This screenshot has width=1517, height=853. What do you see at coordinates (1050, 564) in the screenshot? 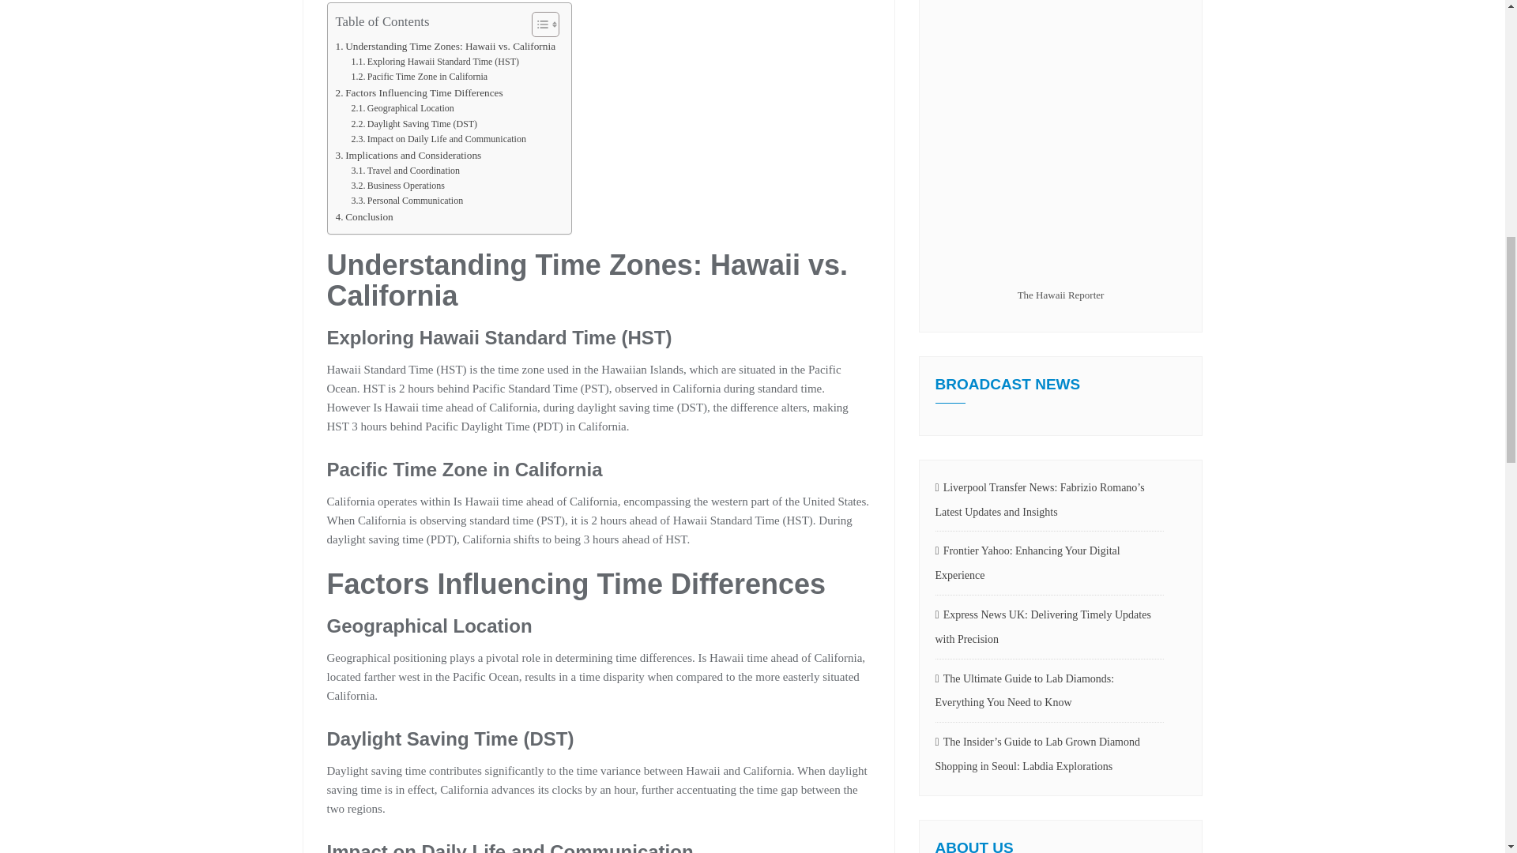
I see `Frontier Yahoo: Enhancing Your Digital Experience` at bounding box center [1050, 564].